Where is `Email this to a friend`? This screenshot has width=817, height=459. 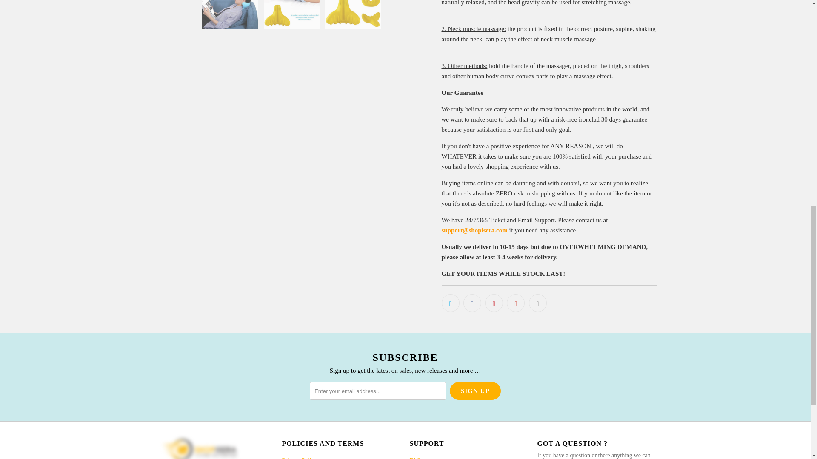 Email this to a friend is located at coordinates (537, 303).